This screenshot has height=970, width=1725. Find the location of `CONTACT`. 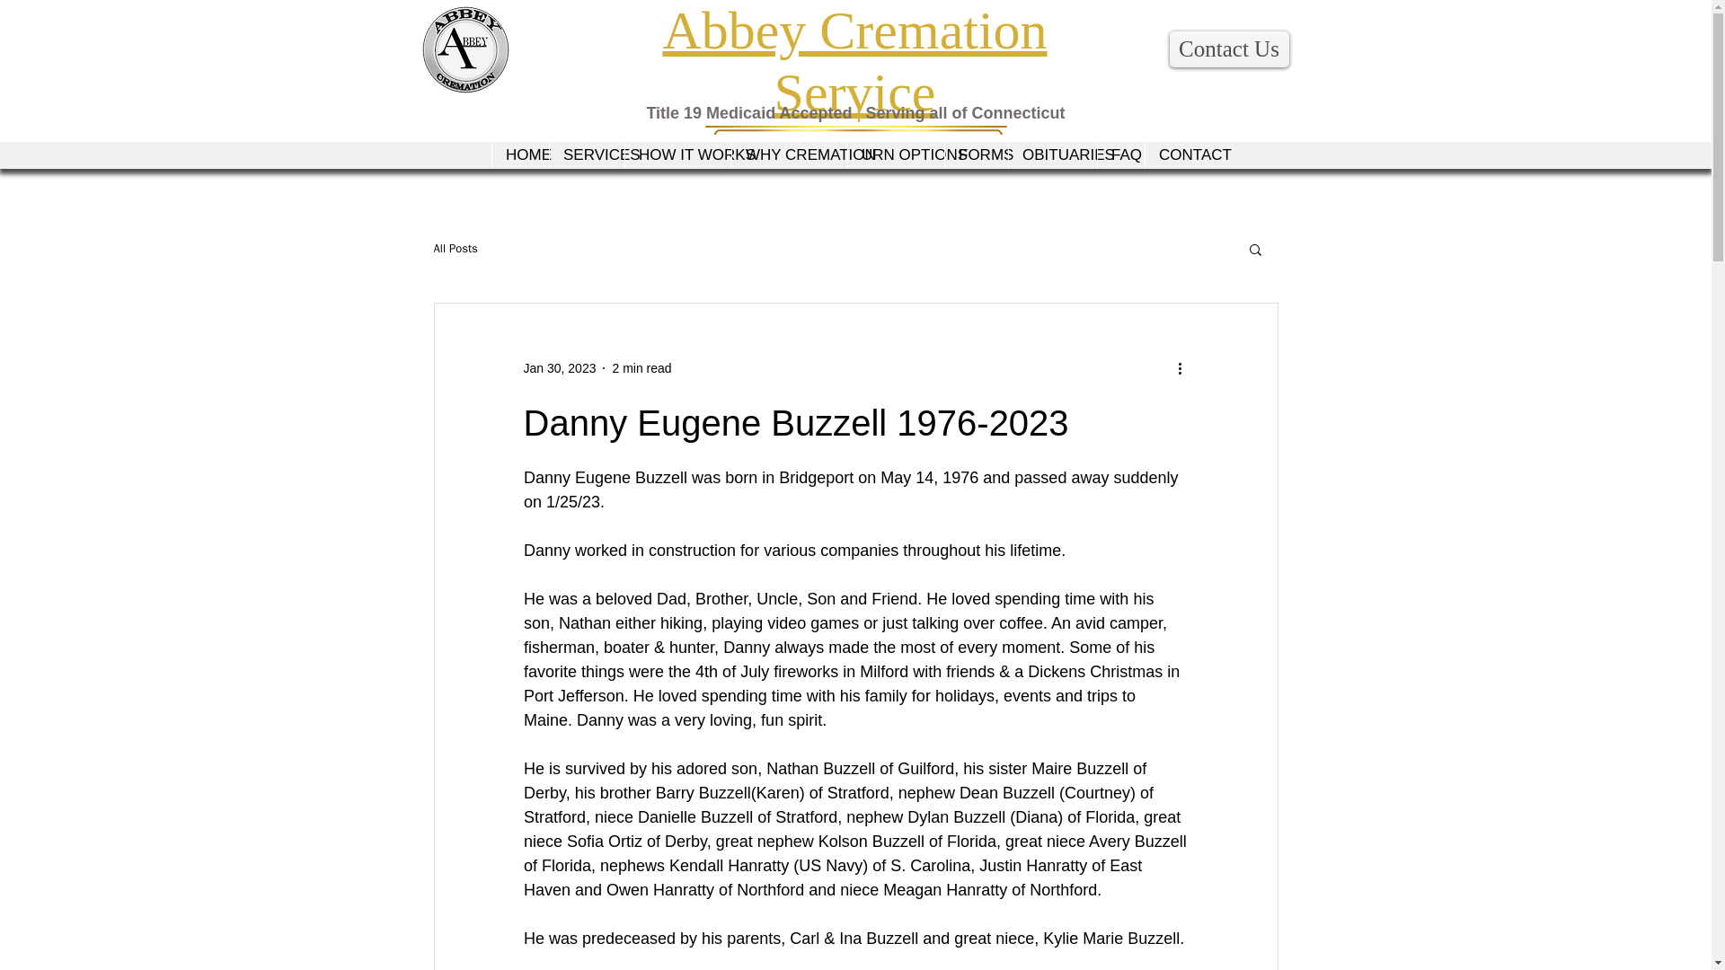

CONTACT is located at coordinates (1182, 154).